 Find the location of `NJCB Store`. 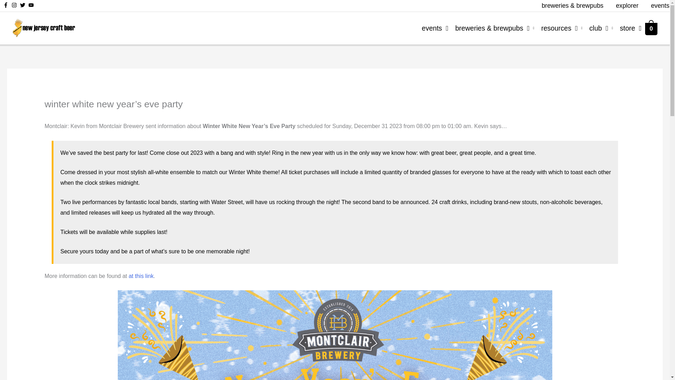

NJCB Store is located at coordinates (627, 28).